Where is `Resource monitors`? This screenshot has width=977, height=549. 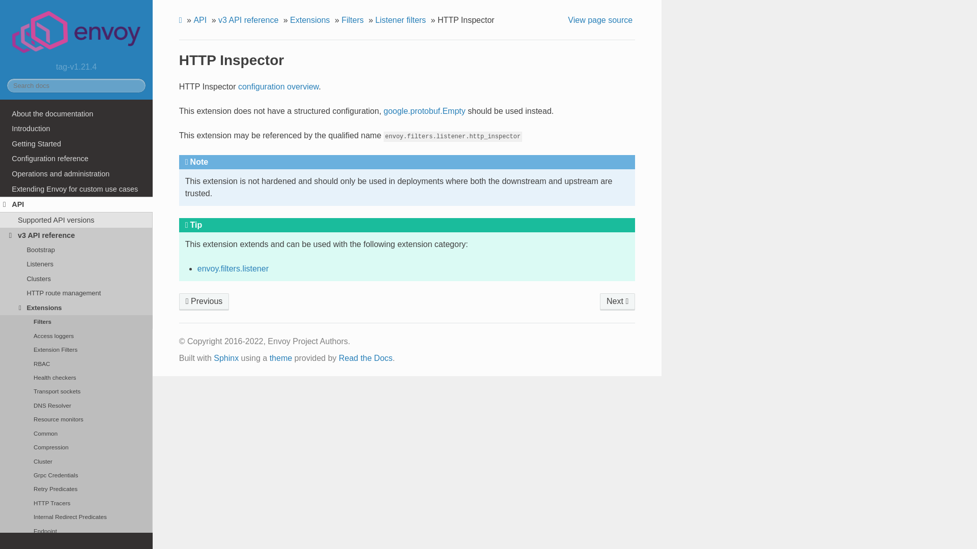 Resource monitors is located at coordinates (76, 420).